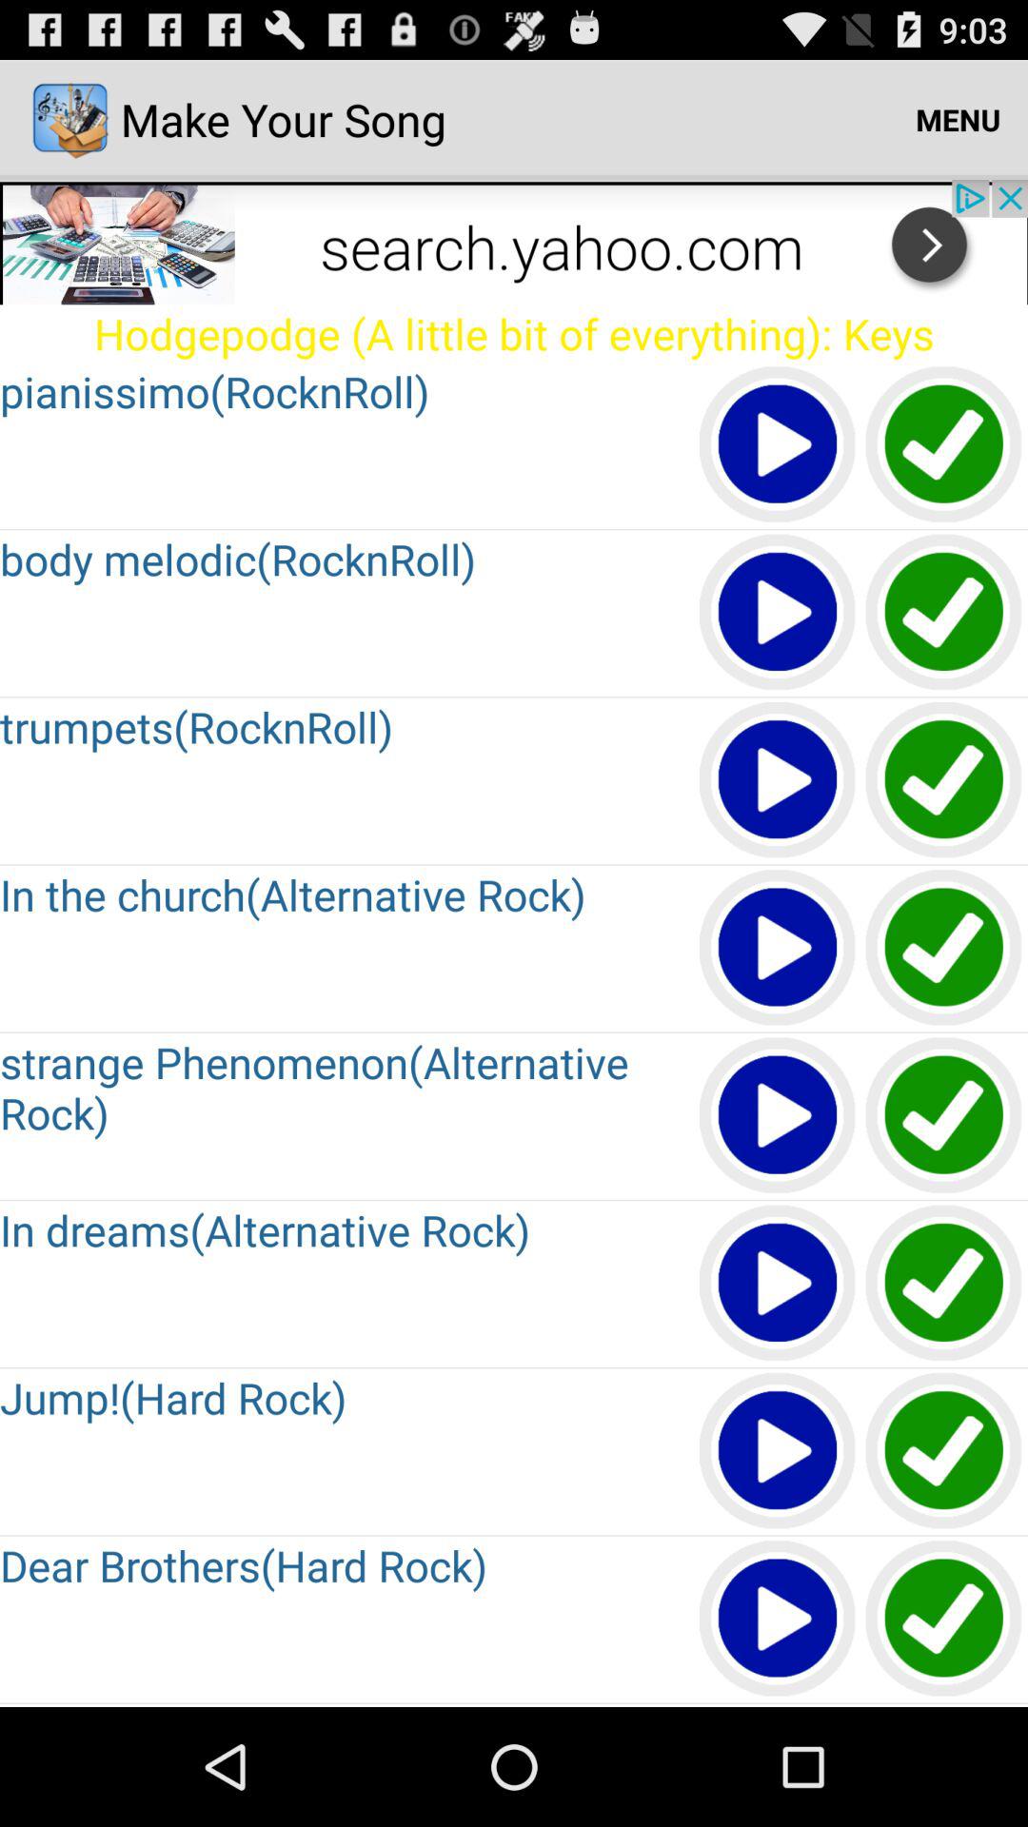 The width and height of the screenshot is (1028, 1827). Describe the element at coordinates (779, 1705) in the screenshot. I see `play audio or video` at that location.